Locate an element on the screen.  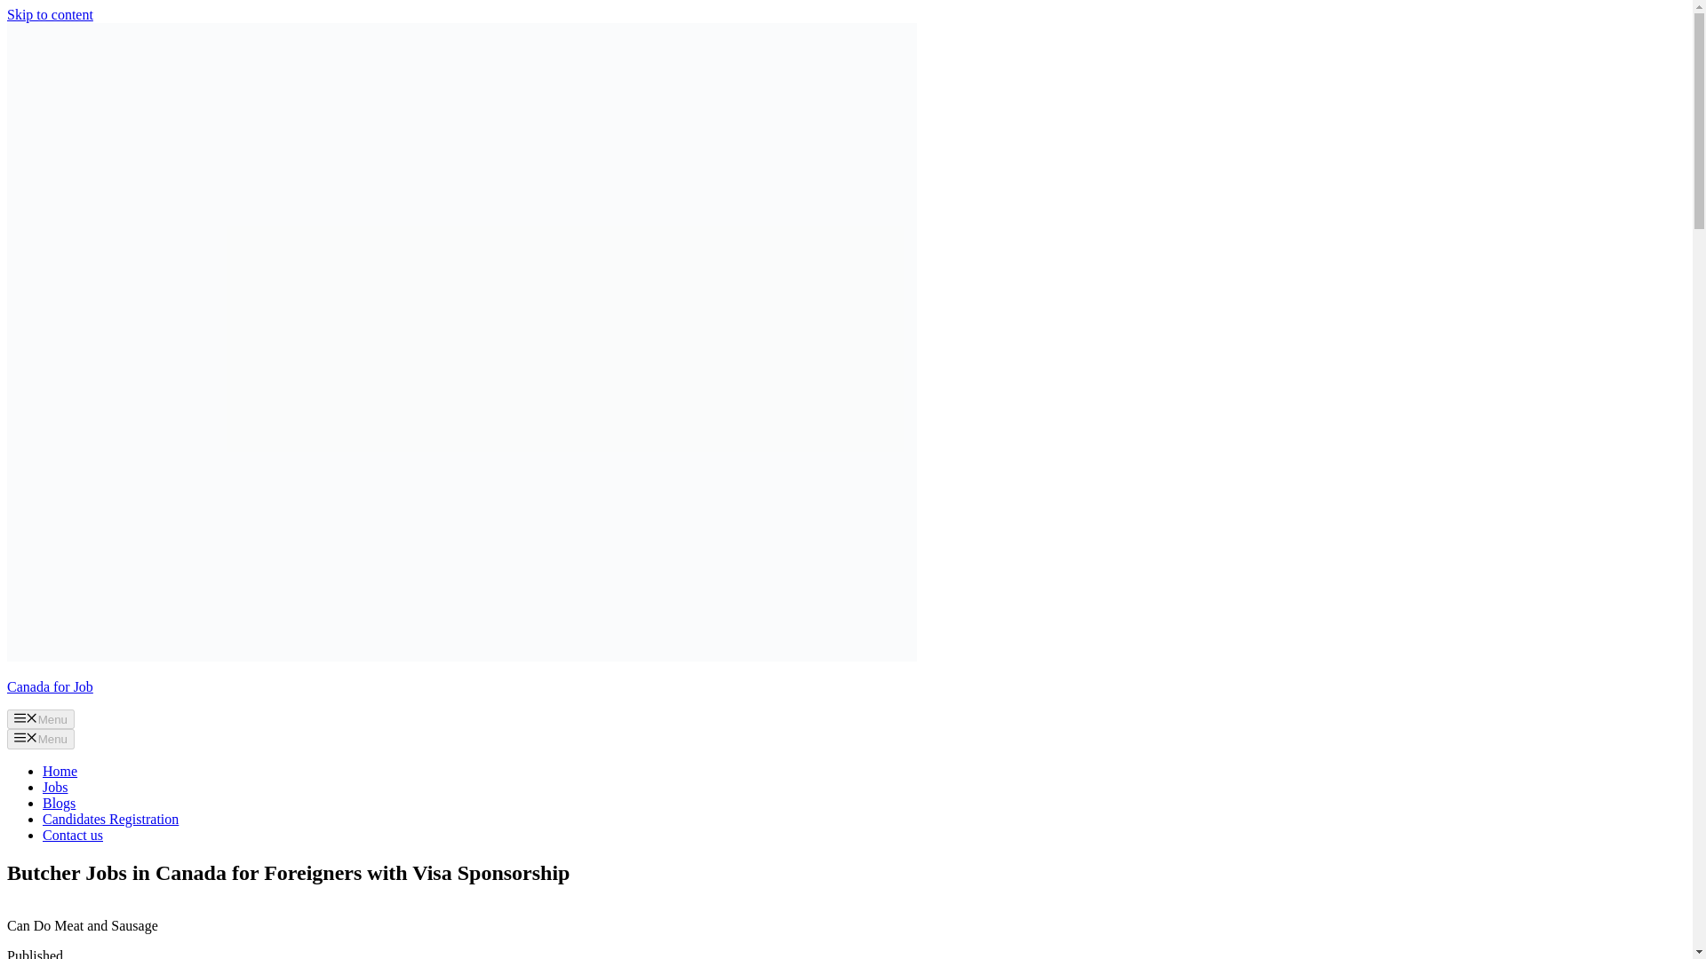
Menu is located at coordinates (41, 739).